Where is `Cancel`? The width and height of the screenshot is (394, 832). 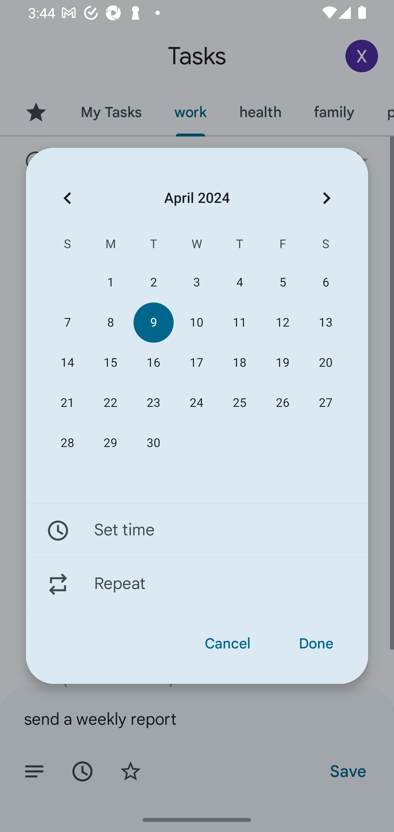
Cancel is located at coordinates (228, 644).